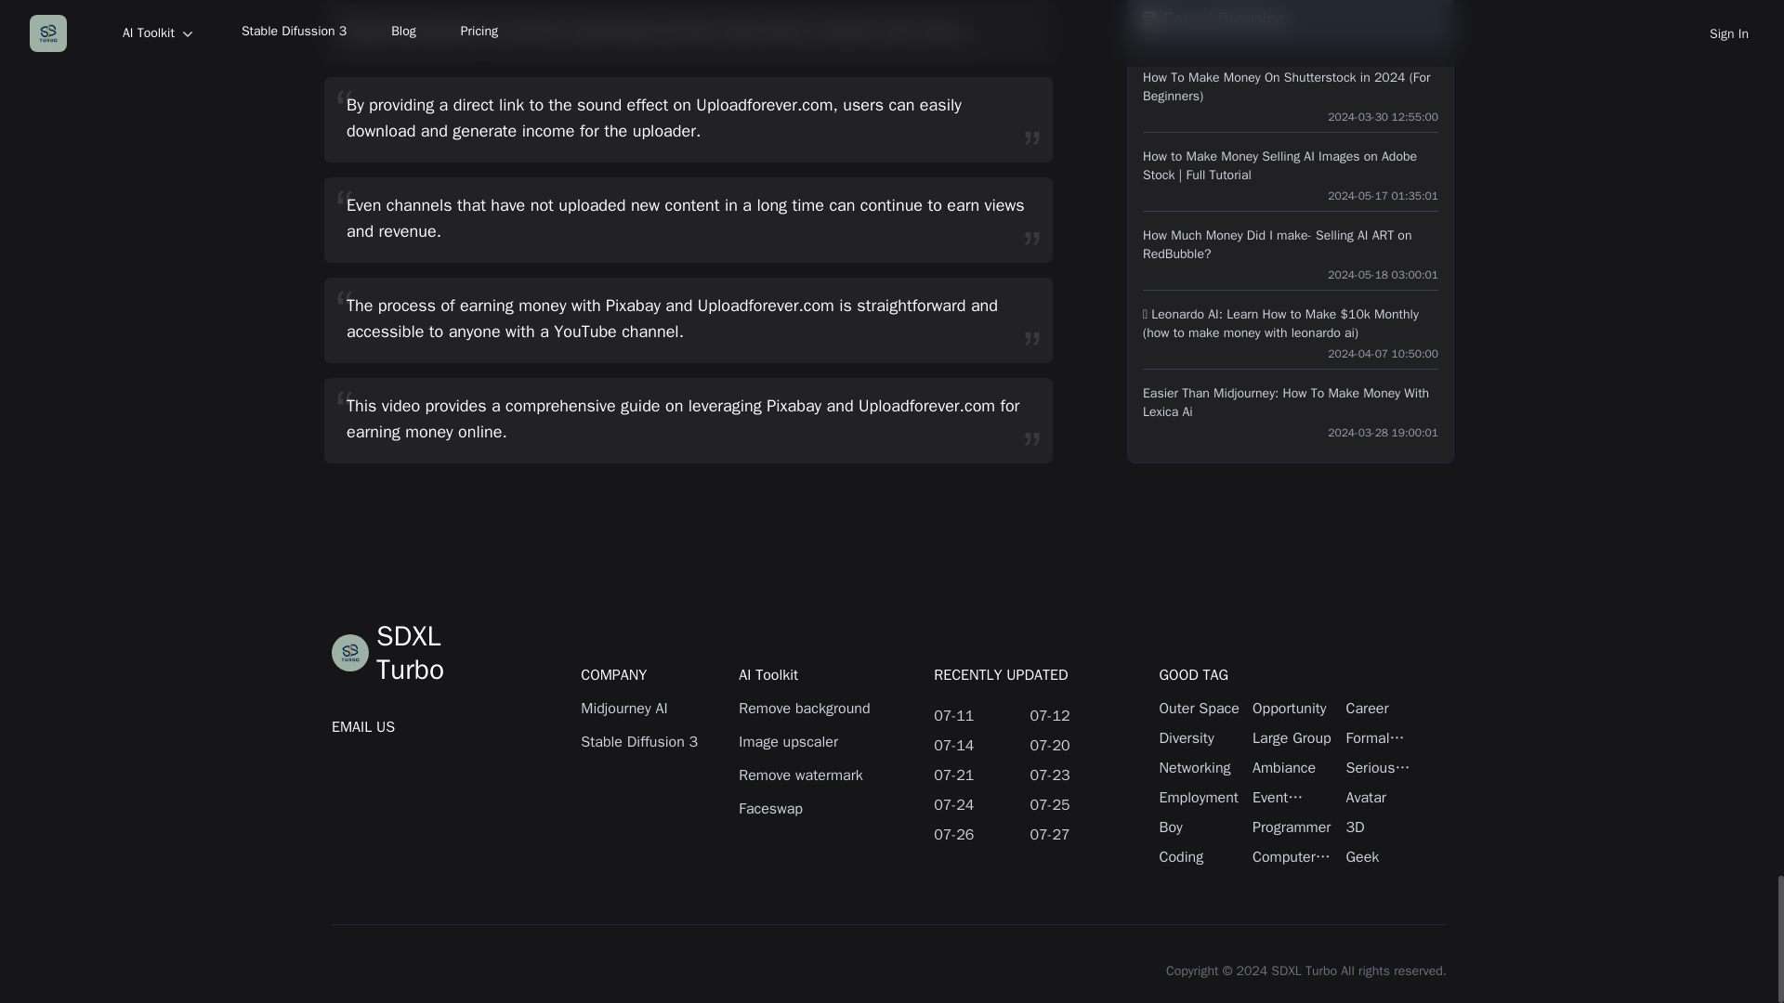  What do you see at coordinates (1206, 737) in the screenshot?
I see `Diversity` at bounding box center [1206, 737].